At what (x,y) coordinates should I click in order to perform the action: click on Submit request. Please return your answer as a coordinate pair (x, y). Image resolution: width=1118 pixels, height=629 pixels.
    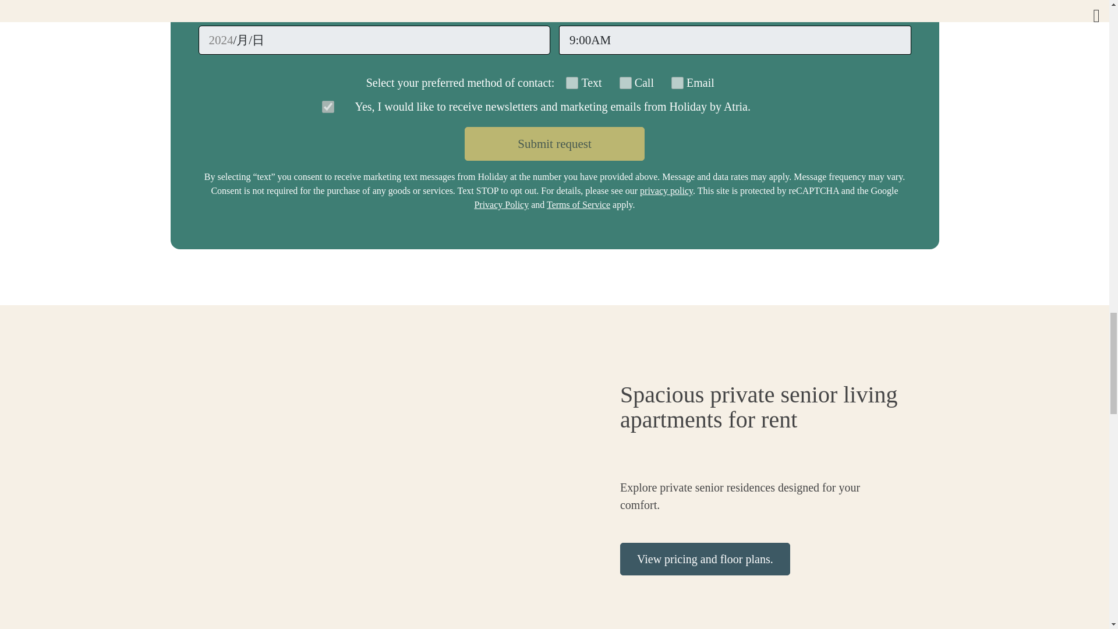
    Looking at the image, I should click on (554, 144).